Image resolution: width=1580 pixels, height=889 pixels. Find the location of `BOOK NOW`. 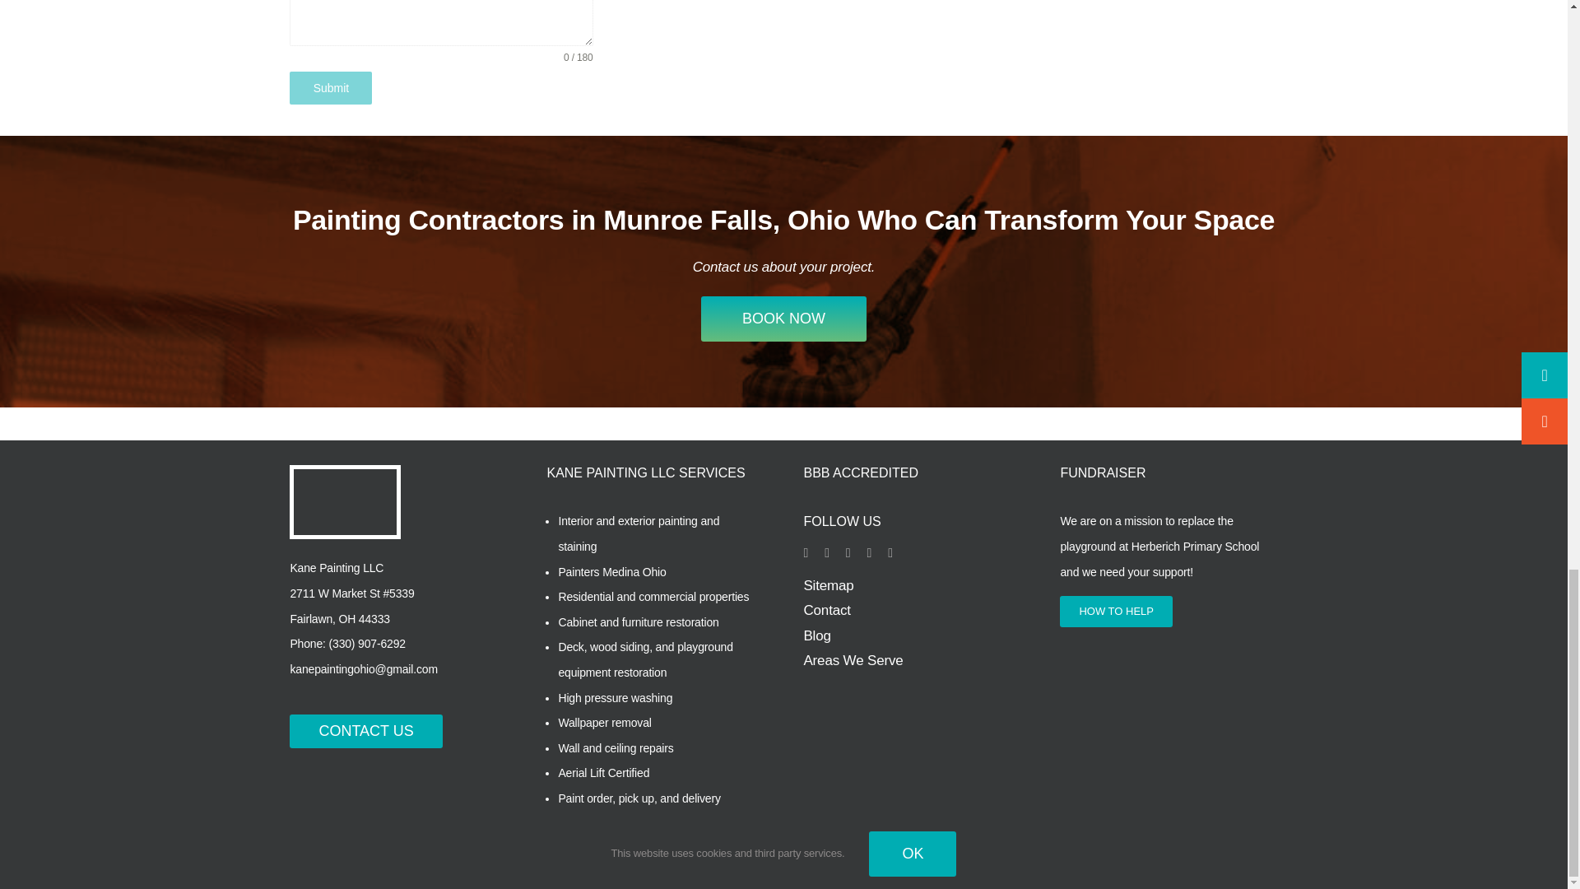

BOOK NOW is located at coordinates (783, 318).